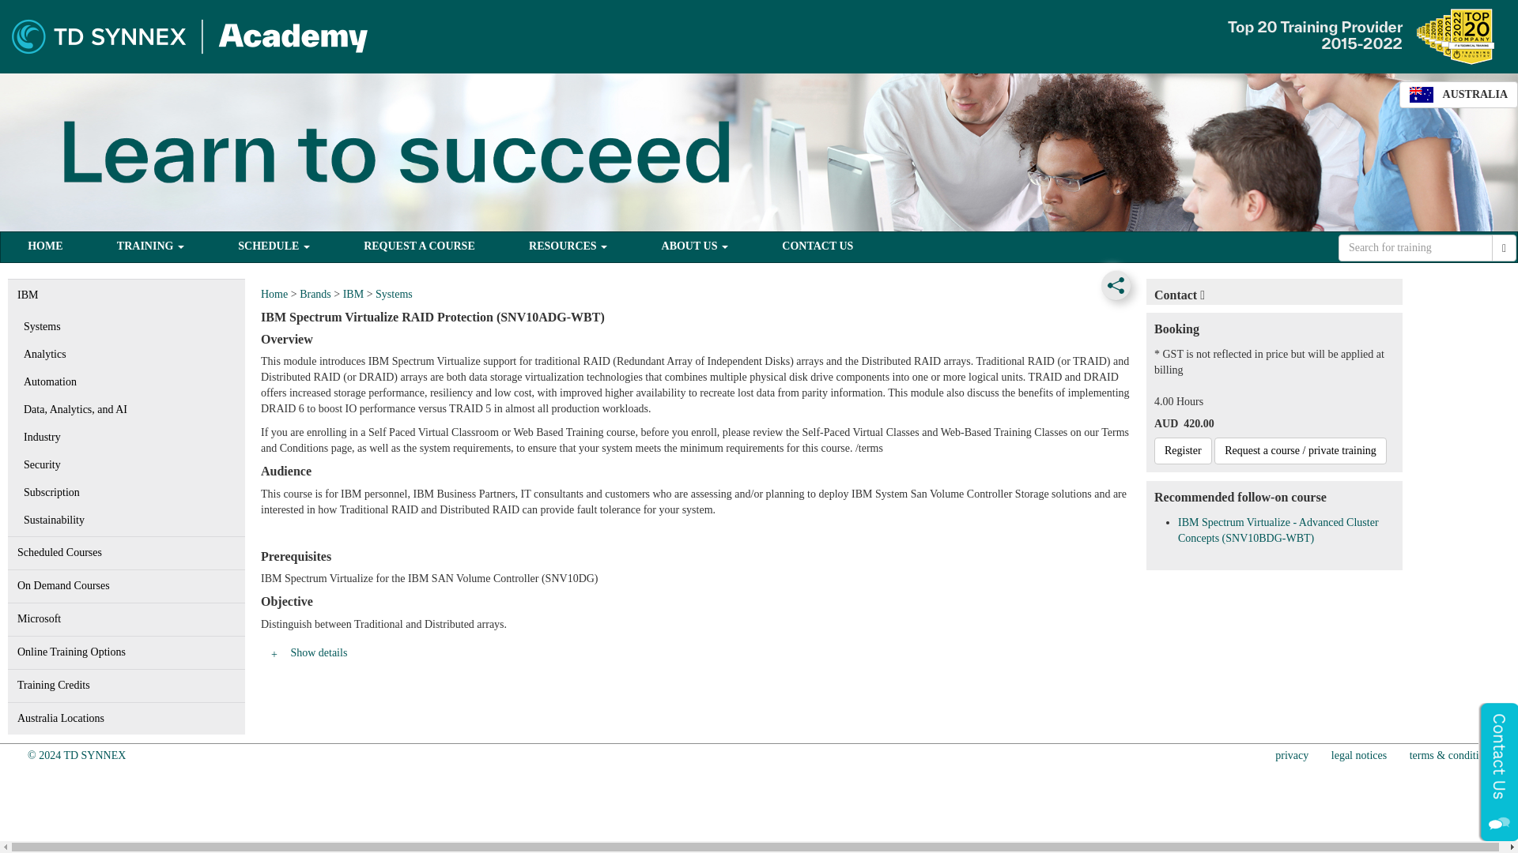 This screenshot has height=853, width=1518. What do you see at coordinates (126, 464) in the screenshot?
I see `Security` at bounding box center [126, 464].